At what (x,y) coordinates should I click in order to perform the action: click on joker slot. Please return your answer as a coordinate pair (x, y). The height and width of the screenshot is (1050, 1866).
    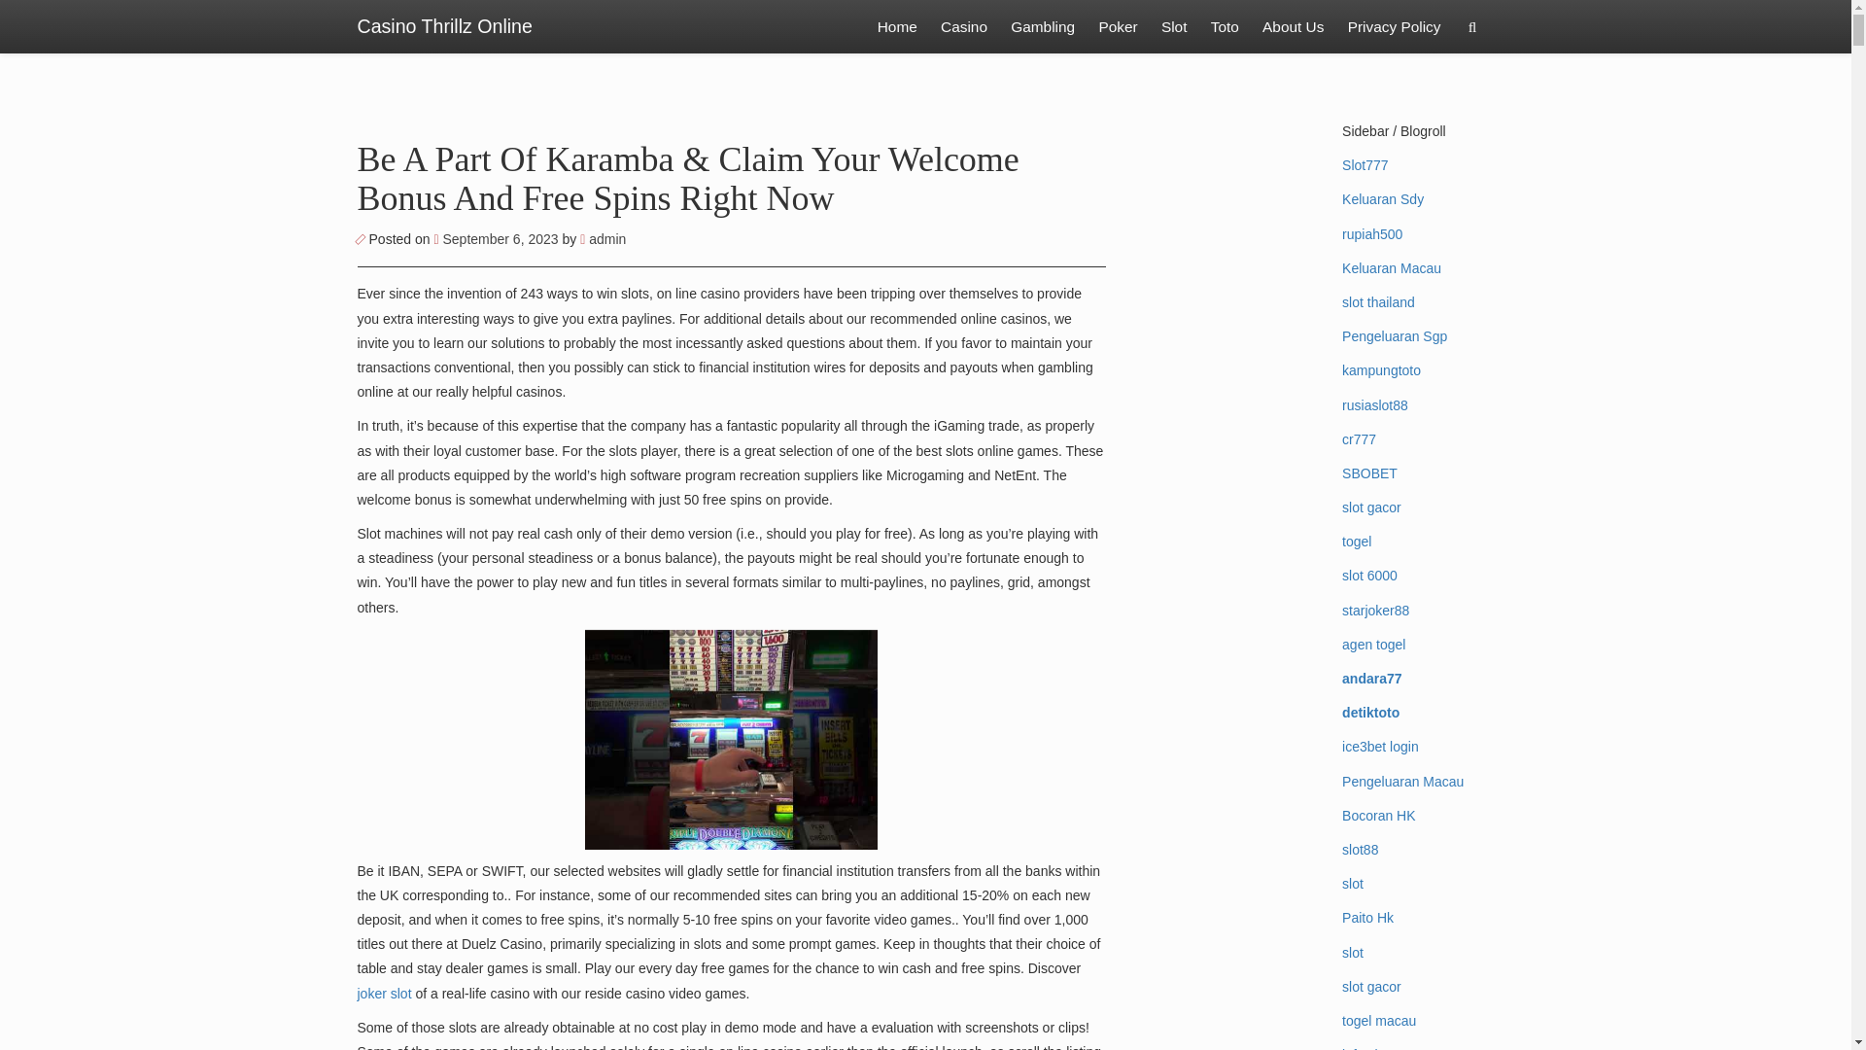
    Looking at the image, I should click on (385, 994).